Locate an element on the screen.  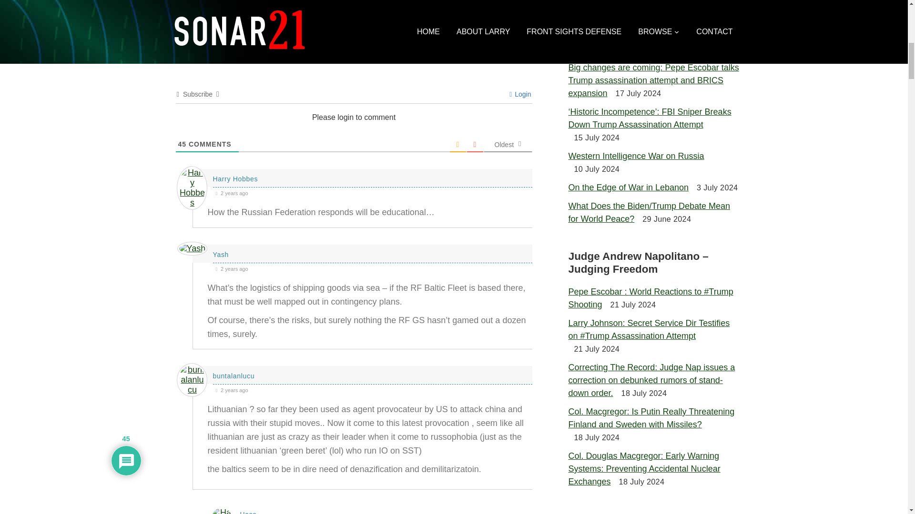
Login is located at coordinates (520, 94).